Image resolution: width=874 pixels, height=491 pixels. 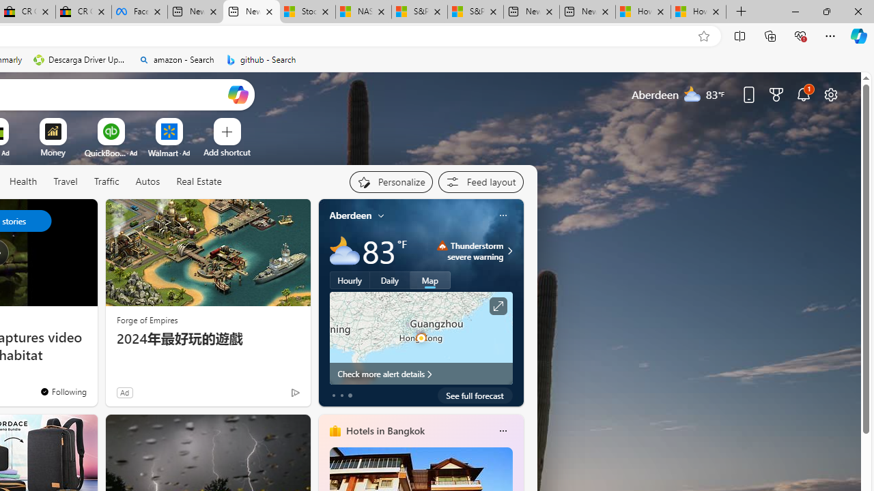 What do you see at coordinates (66, 181) in the screenshot?
I see `Travel` at bounding box center [66, 181].